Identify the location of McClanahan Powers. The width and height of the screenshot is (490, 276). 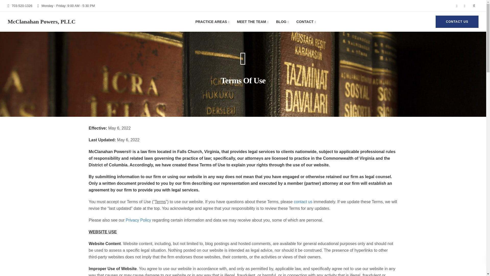
(41, 22).